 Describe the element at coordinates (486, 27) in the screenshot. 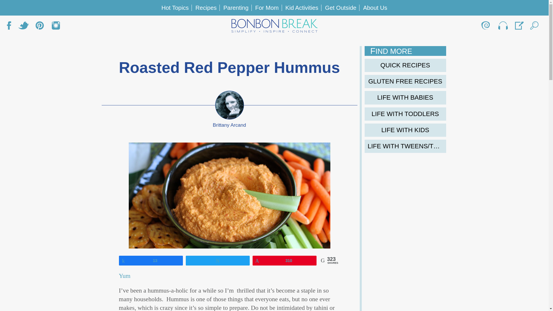

I see `About Us` at that location.